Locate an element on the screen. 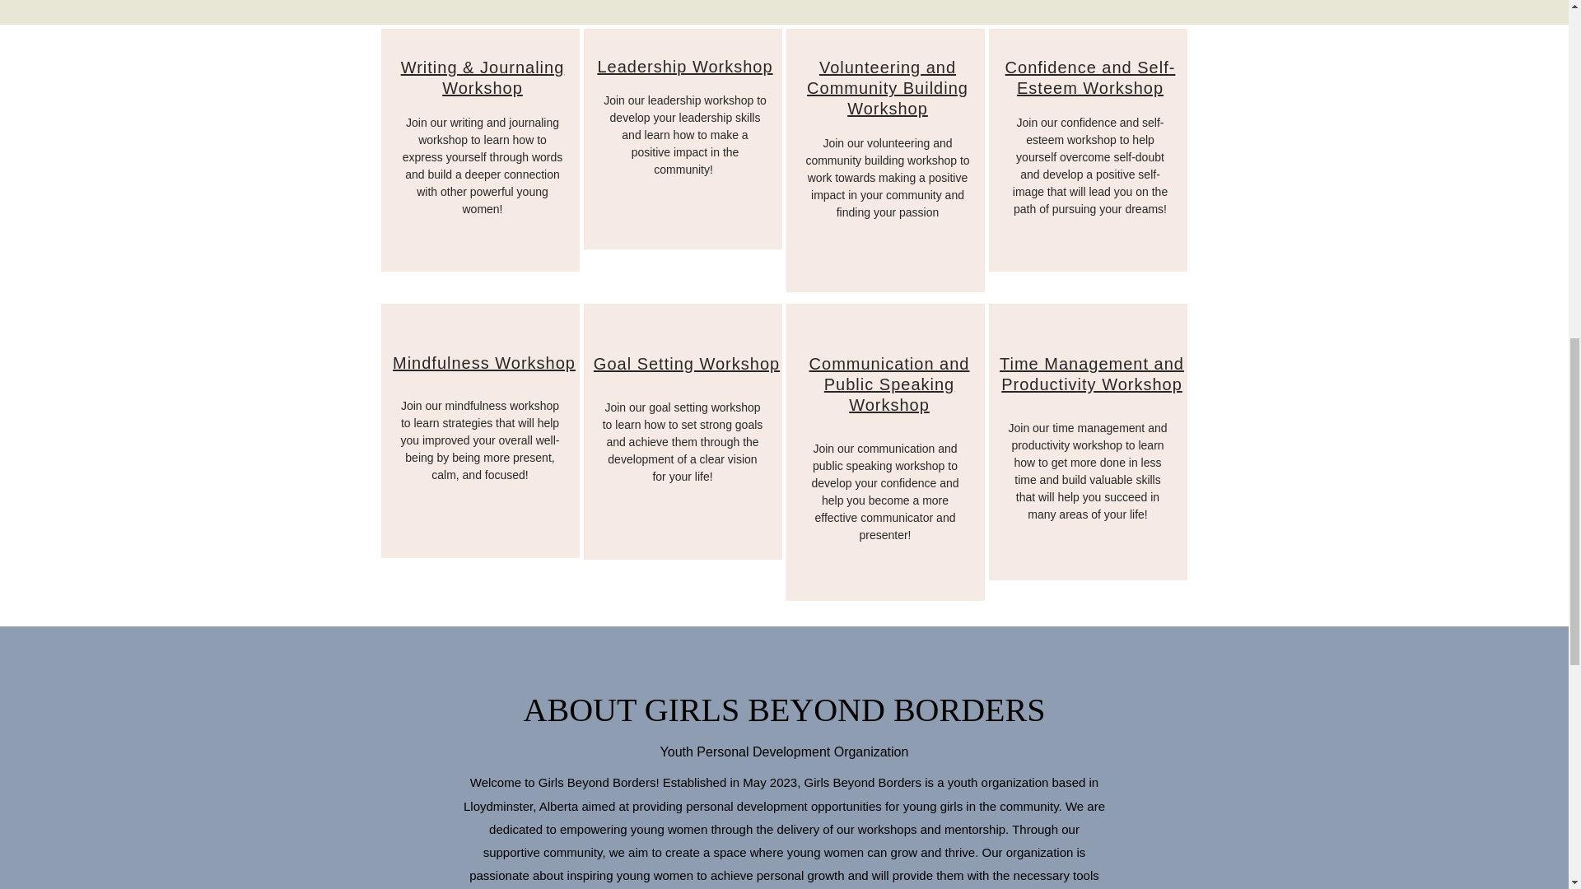  Volunteering and Community Building Workshop is located at coordinates (887, 87).